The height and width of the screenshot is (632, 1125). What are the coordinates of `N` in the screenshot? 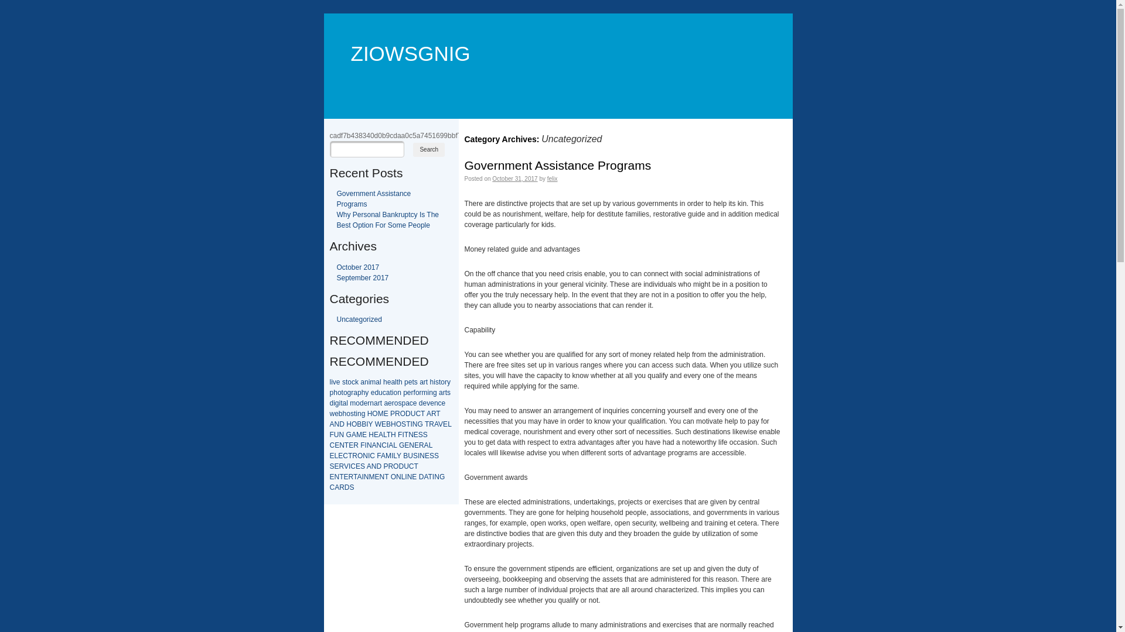 It's located at (337, 424).